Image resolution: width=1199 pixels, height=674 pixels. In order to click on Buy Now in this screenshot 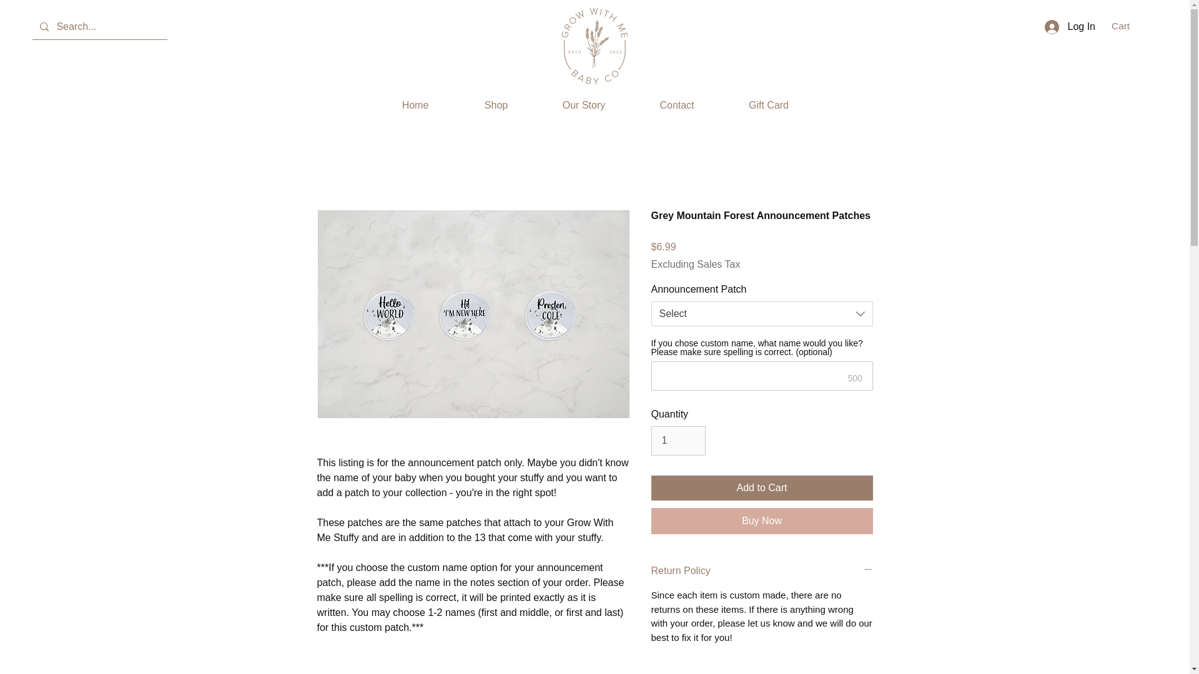, I will do `click(762, 521)`.